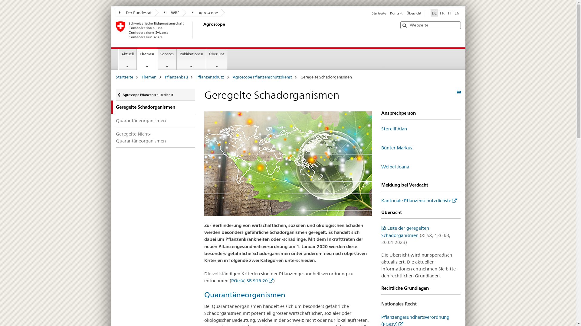  What do you see at coordinates (202, 13) in the screenshot?
I see `Agroscope` at bounding box center [202, 13].